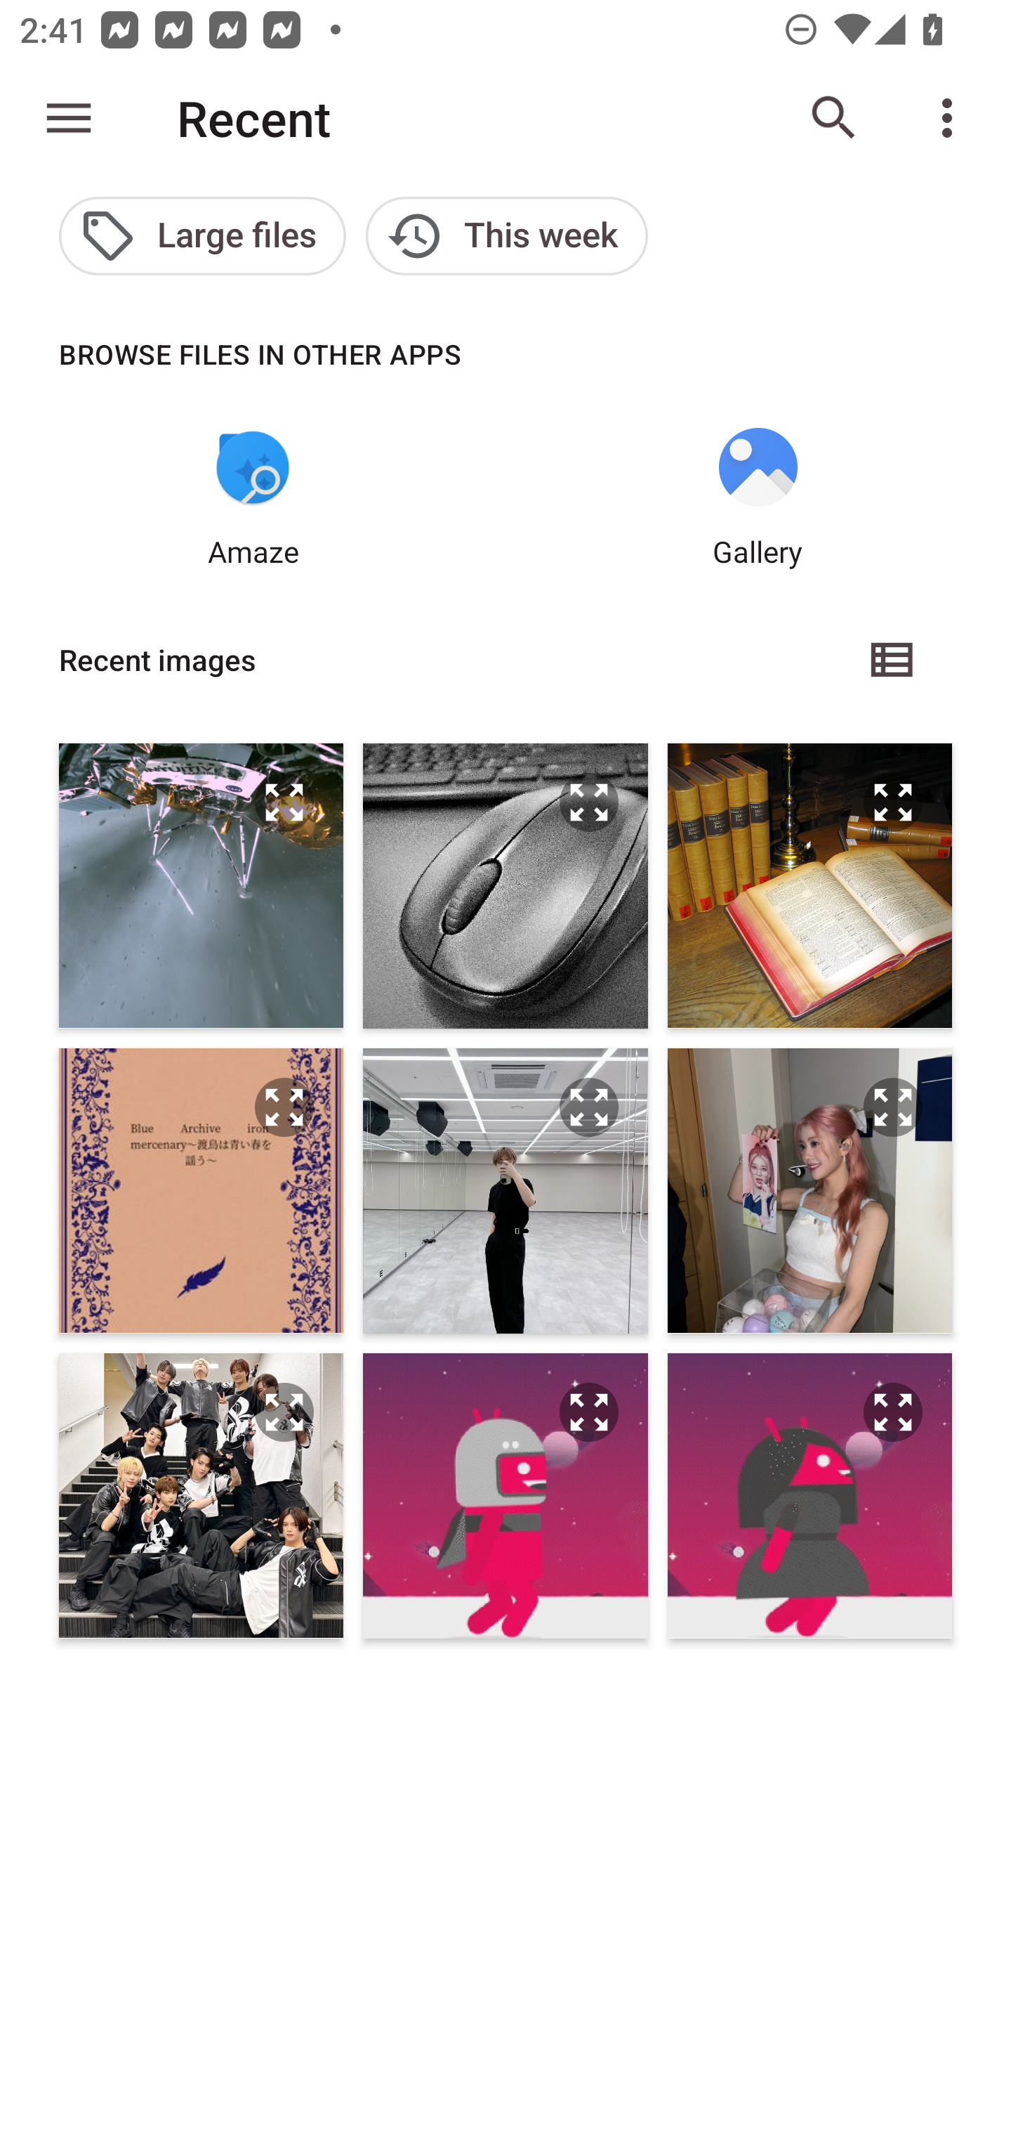 The width and height of the screenshot is (1011, 2136). I want to click on Amaze, so click(253, 498).